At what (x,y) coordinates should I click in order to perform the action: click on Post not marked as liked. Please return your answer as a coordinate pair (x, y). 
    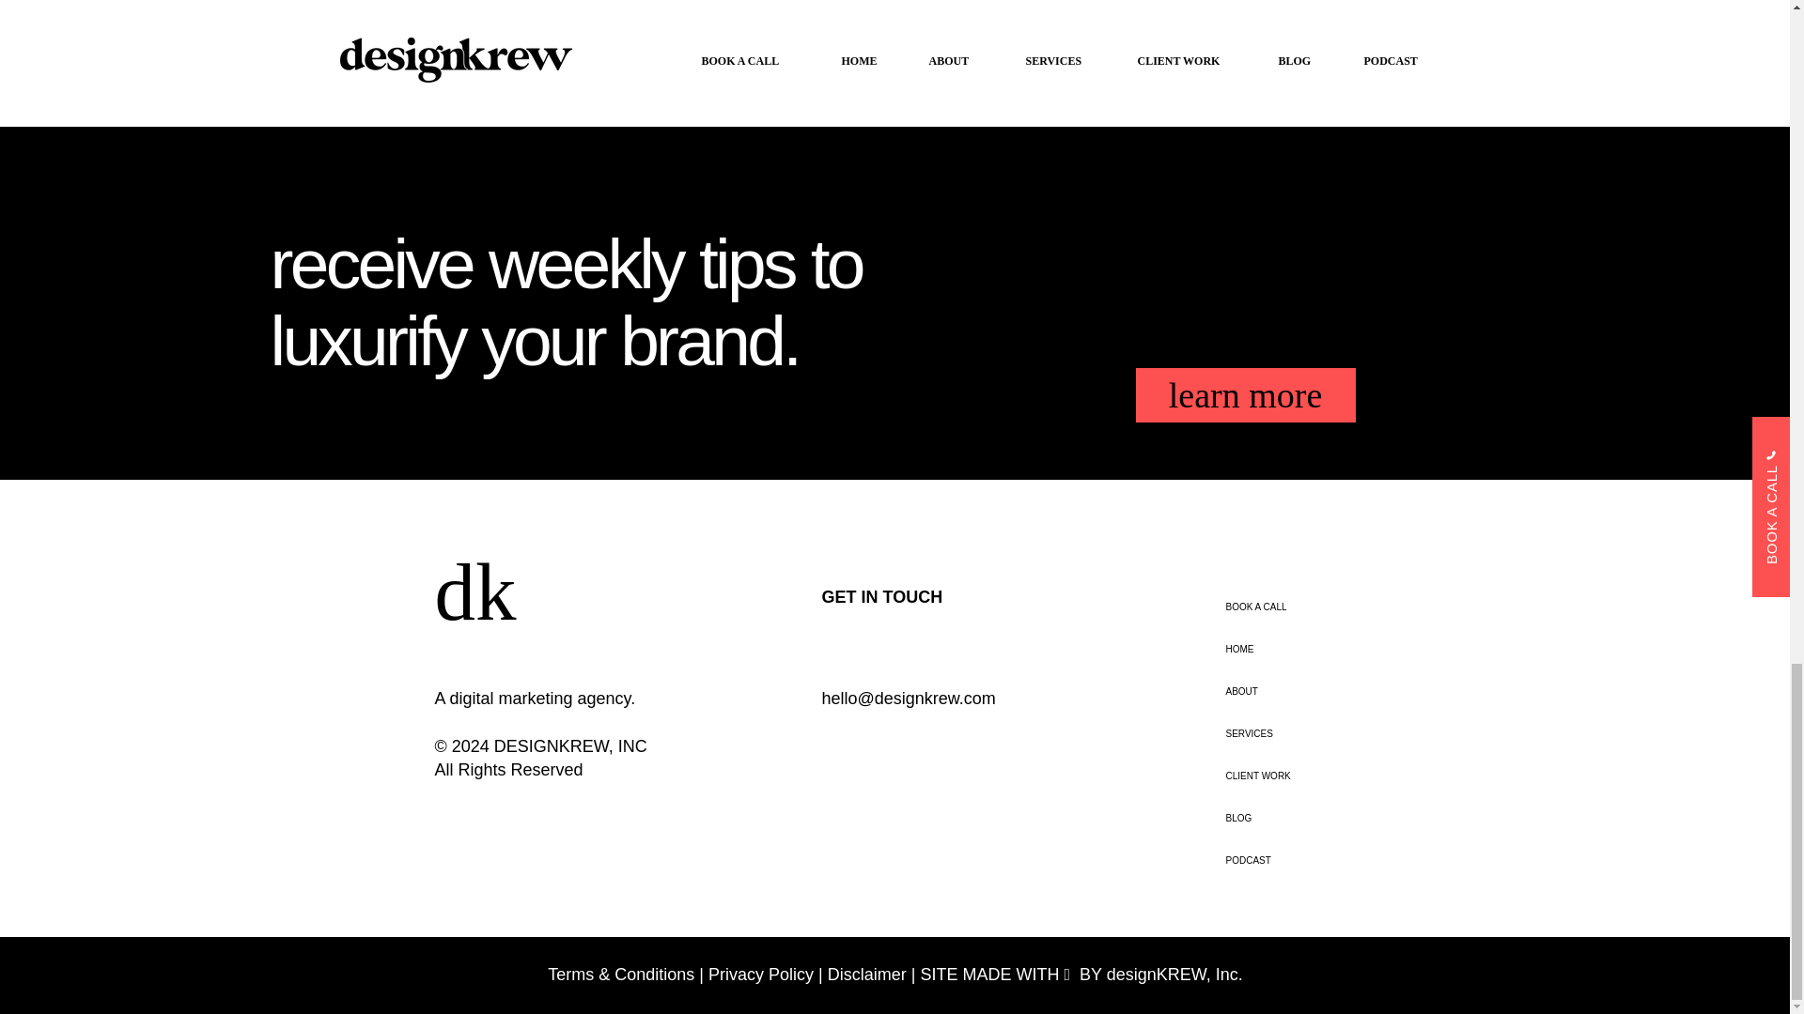
    Looking at the image, I should click on (692, 56).